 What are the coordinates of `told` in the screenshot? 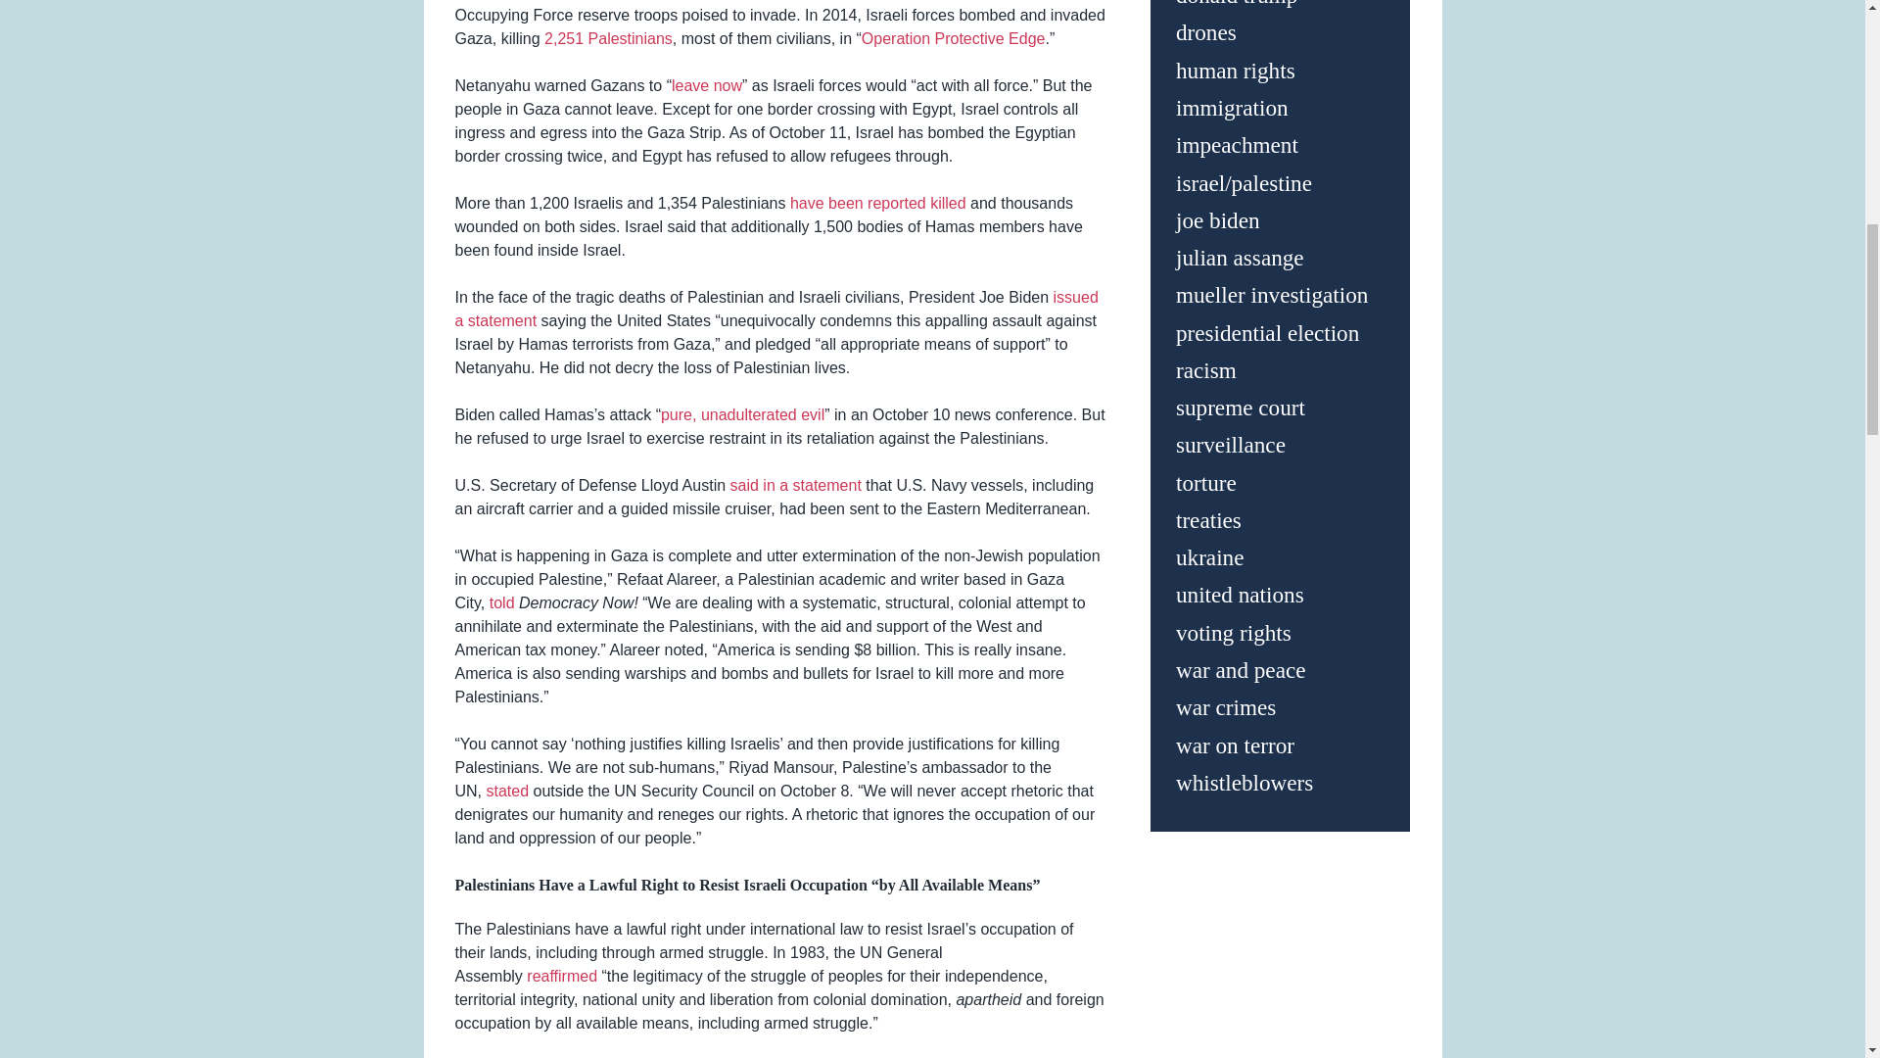 It's located at (501, 602).